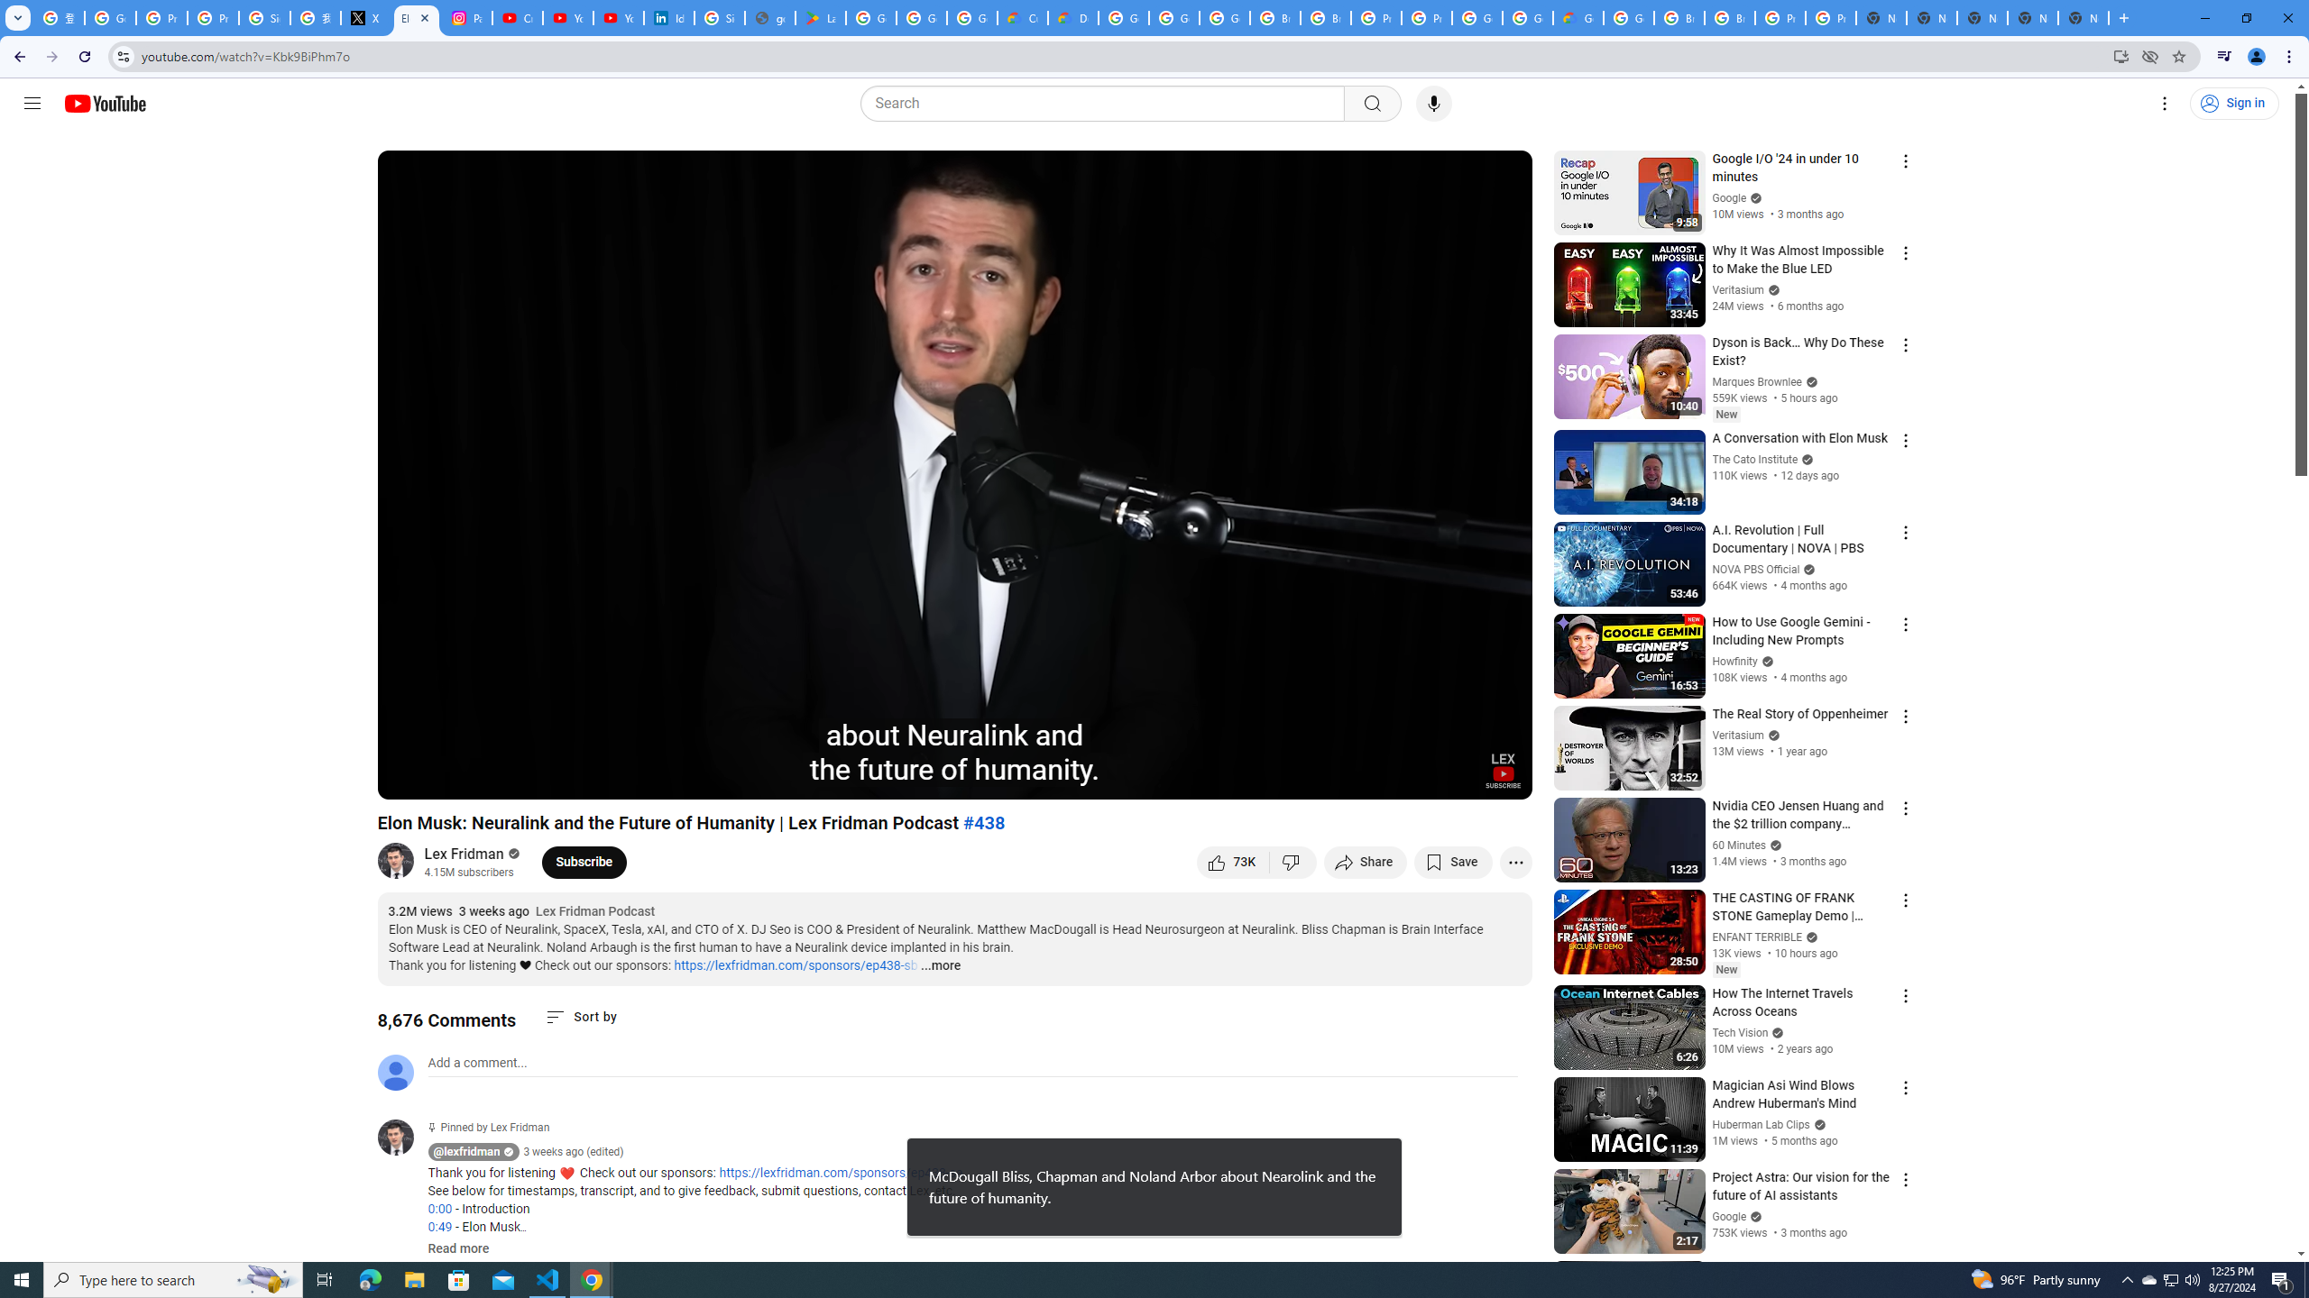 This screenshot has height=1298, width=2309. Describe the element at coordinates (1412, 778) in the screenshot. I see `Miniplayer (i)` at that location.